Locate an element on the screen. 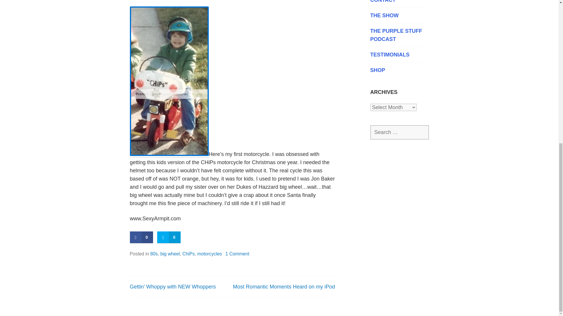 The image size is (563, 316). THE PURPLE STUFF PODCAST is located at coordinates (399, 35).